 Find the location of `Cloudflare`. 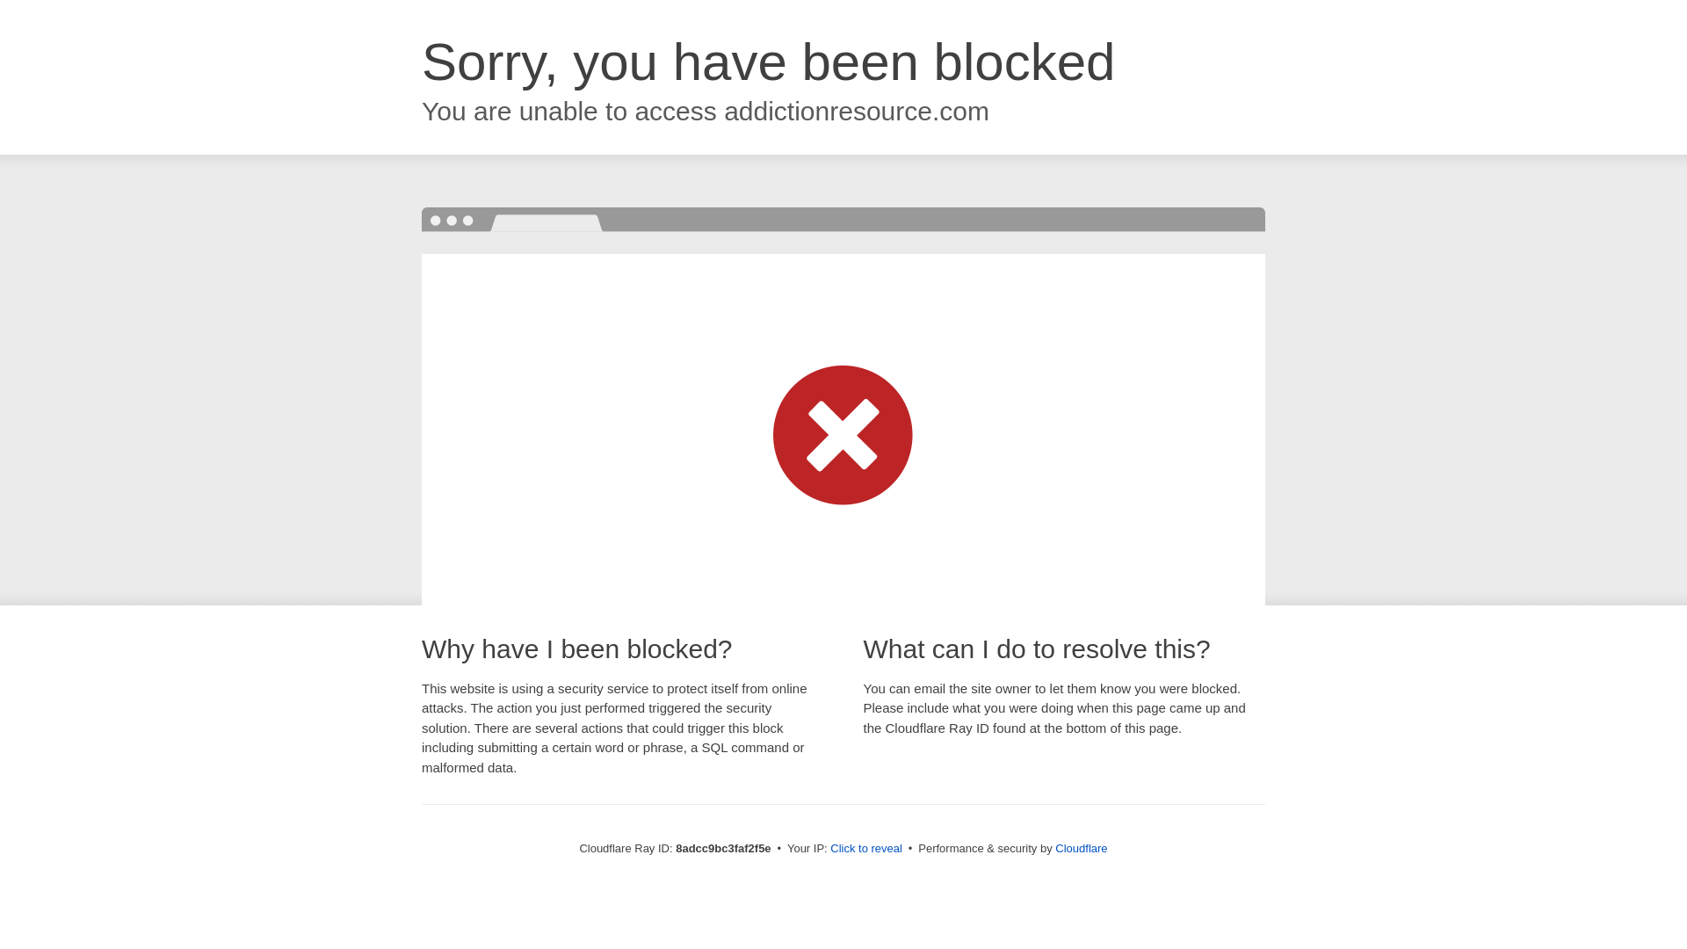

Cloudflare is located at coordinates (1081, 848).